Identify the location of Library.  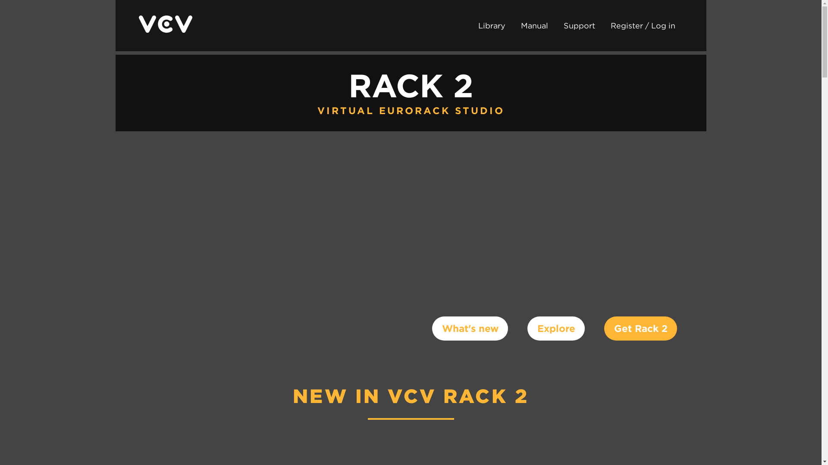
(491, 25).